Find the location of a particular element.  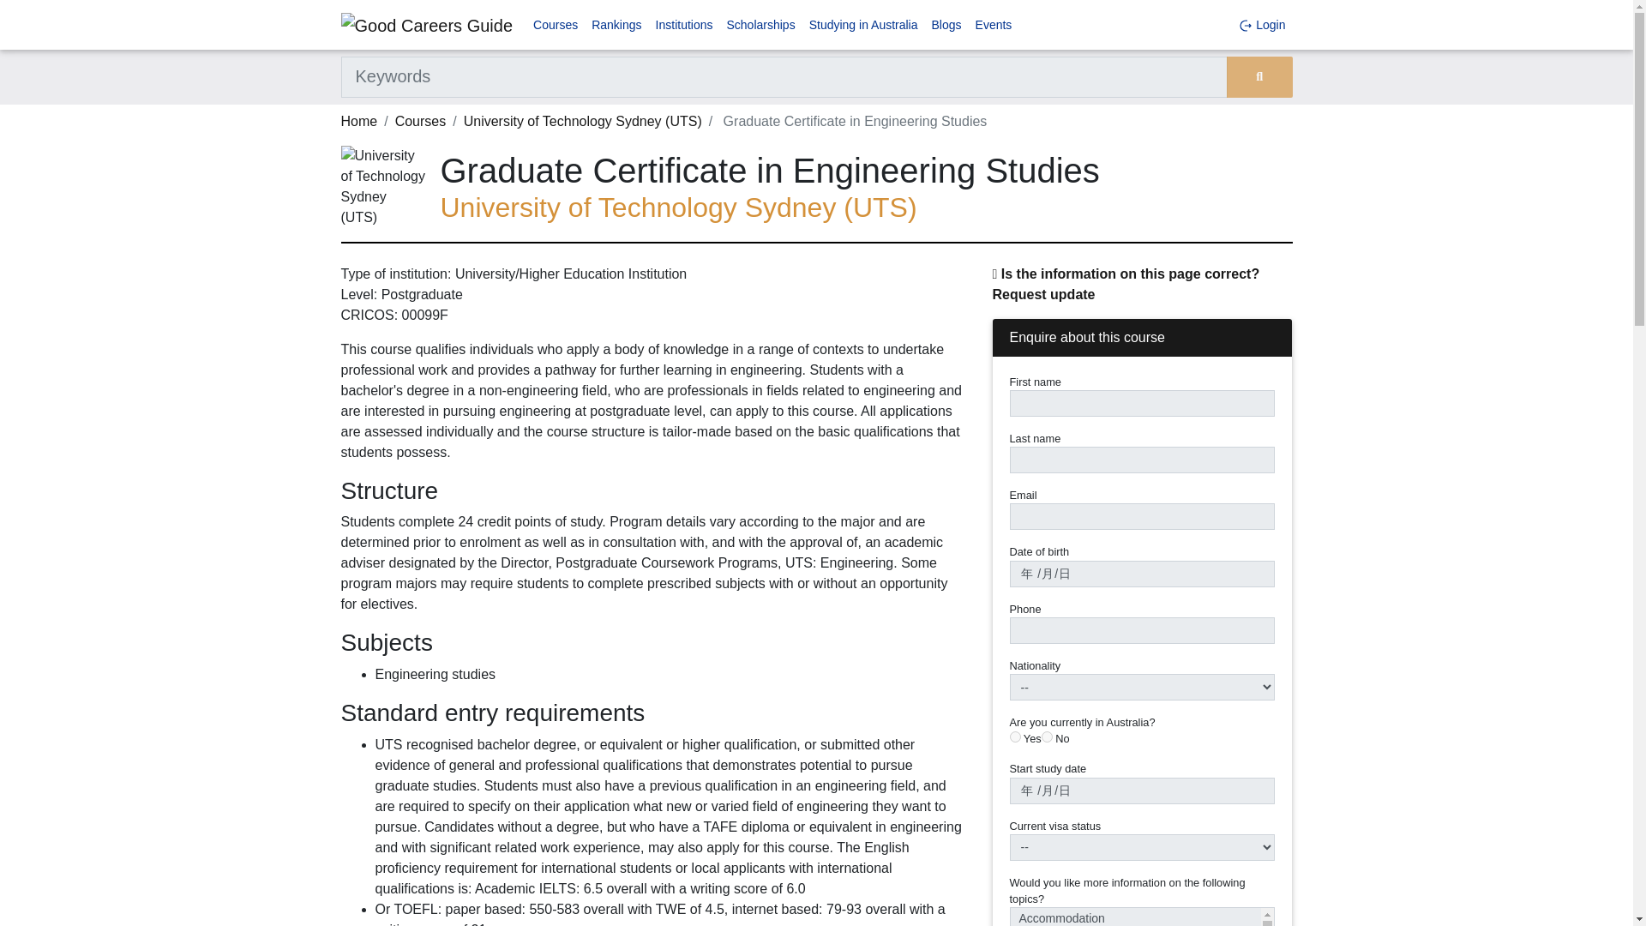

Courses is located at coordinates (420, 121).